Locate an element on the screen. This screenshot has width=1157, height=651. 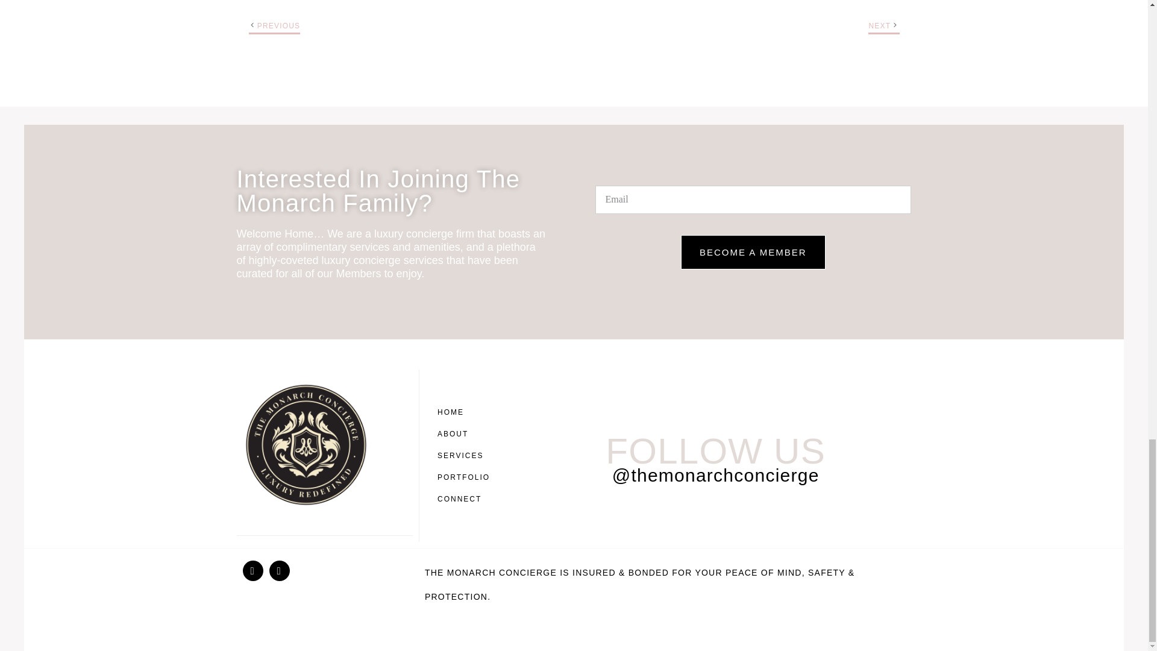
BECOME A MEMBER is located at coordinates (753, 252).